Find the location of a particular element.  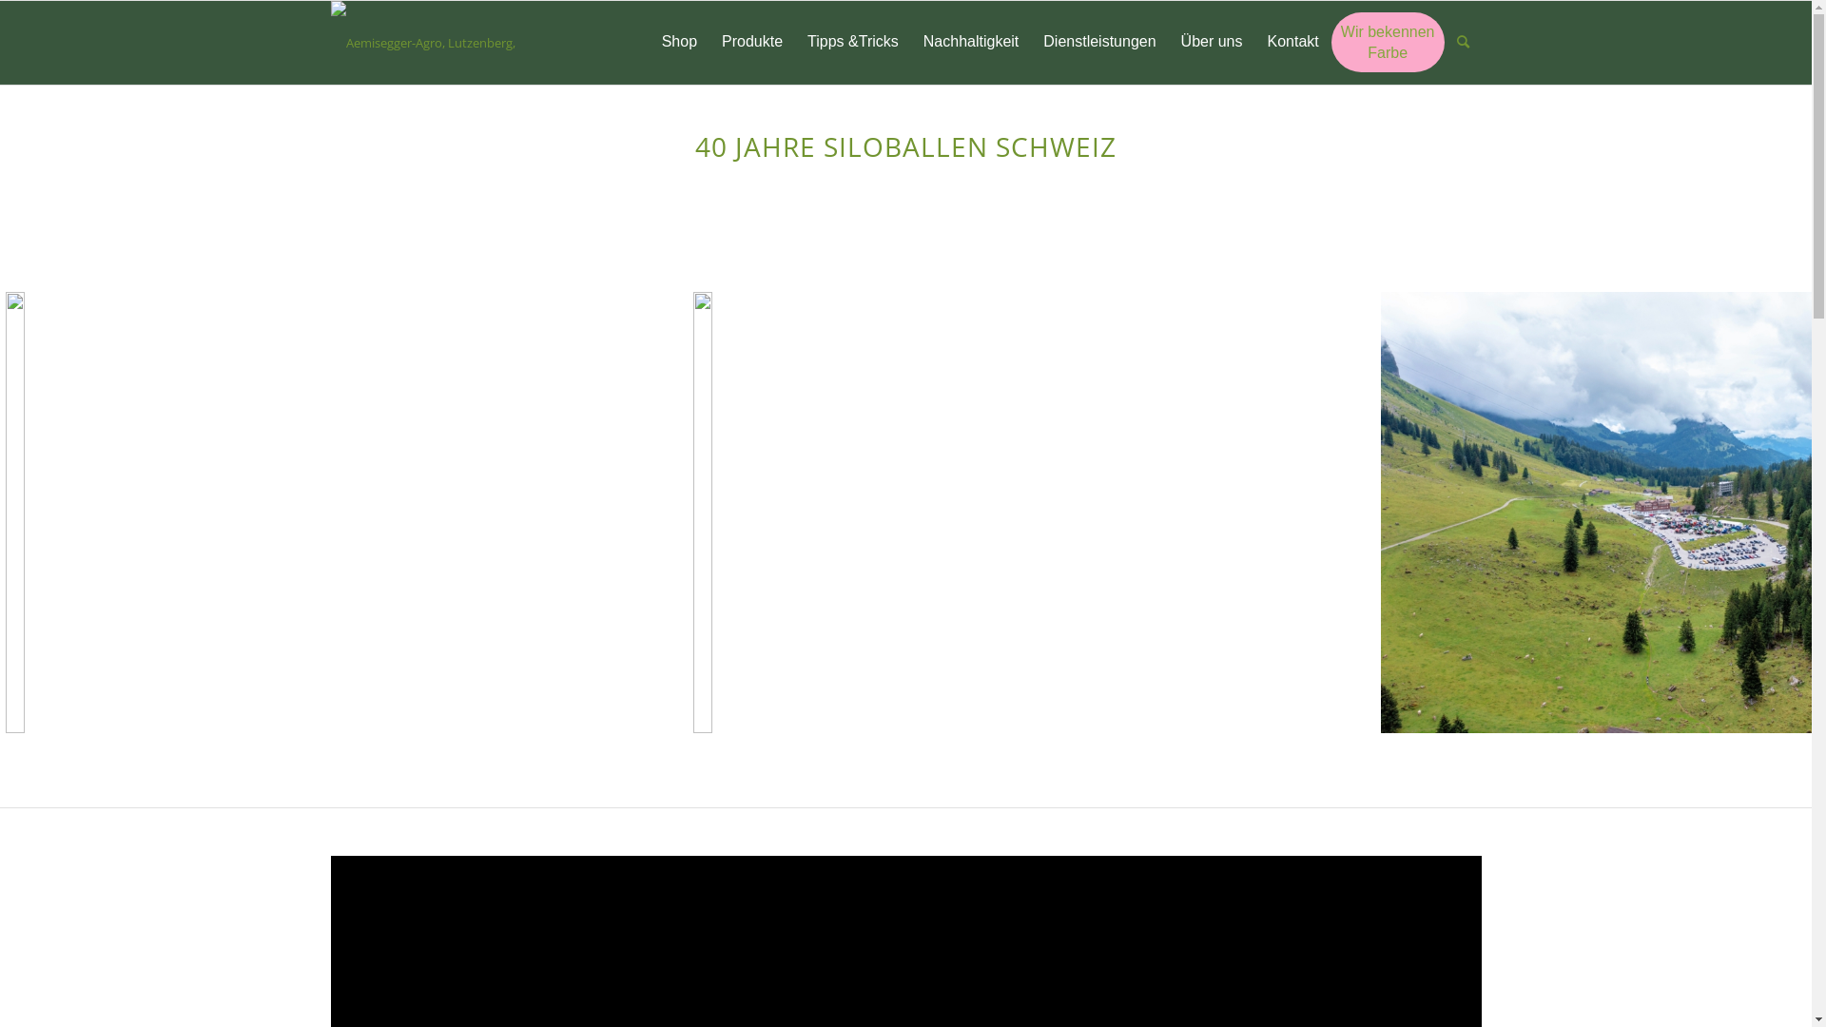

Produkte is located at coordinates (752, 43).